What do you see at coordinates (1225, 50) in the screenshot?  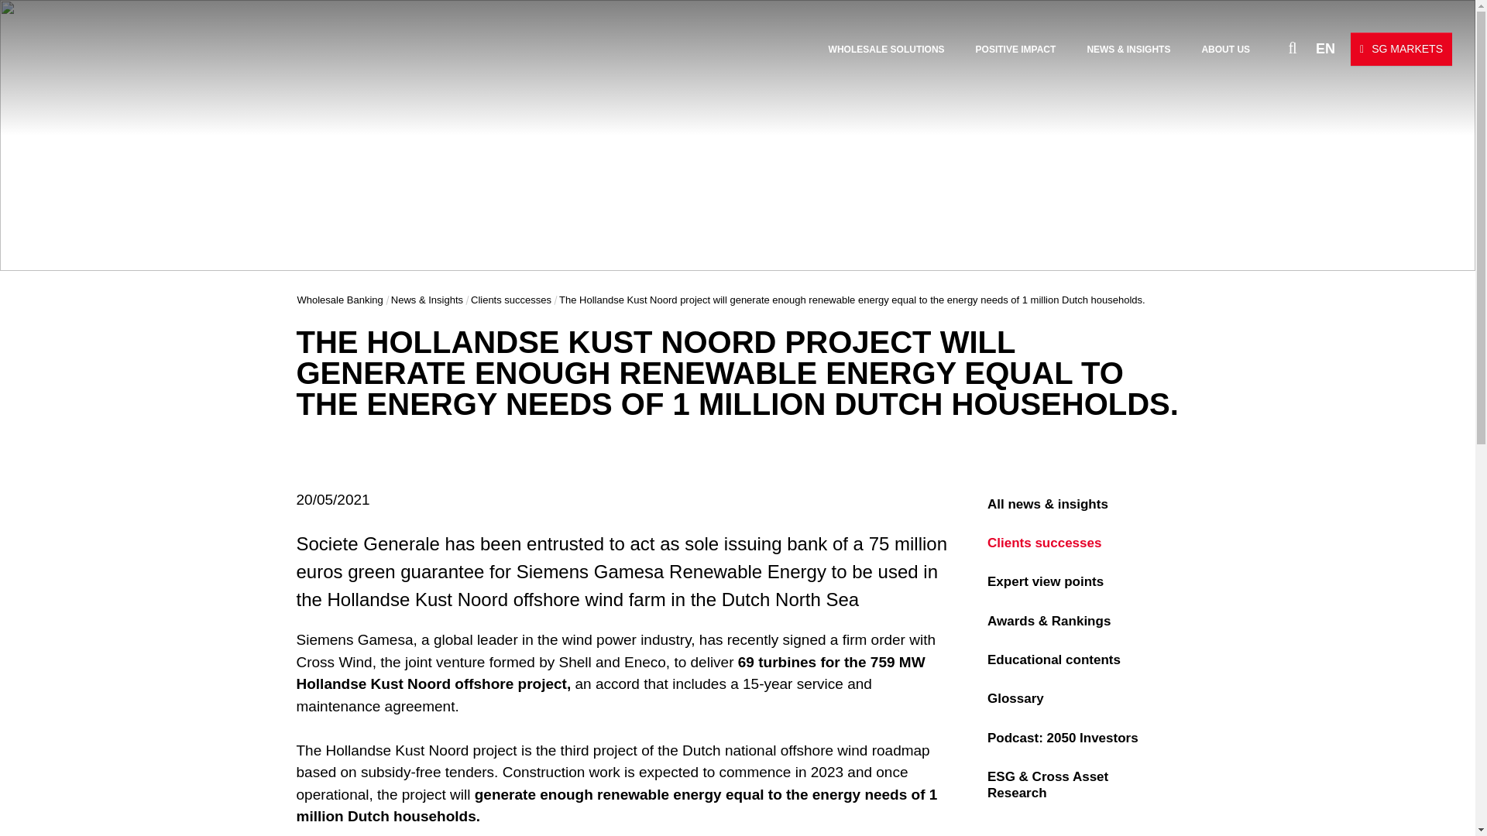 I see `ABOUT US` at bounding box center [1225, 50].